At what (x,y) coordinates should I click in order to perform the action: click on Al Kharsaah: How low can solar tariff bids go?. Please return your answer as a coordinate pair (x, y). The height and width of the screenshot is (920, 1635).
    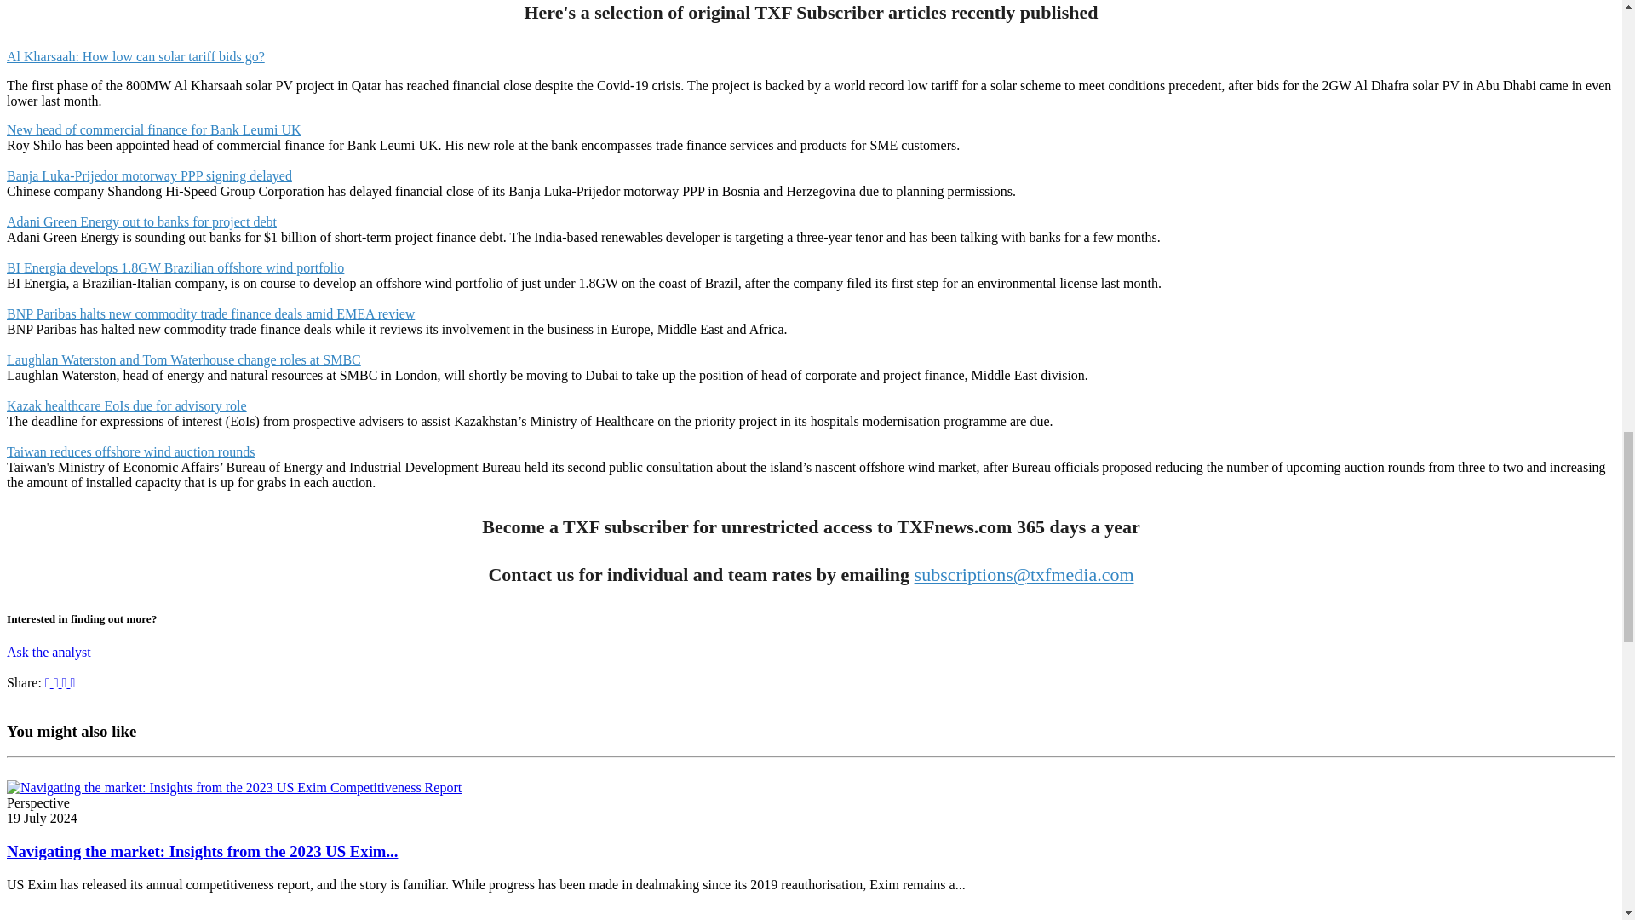
    Looking at the image, I should click on (135, 56).